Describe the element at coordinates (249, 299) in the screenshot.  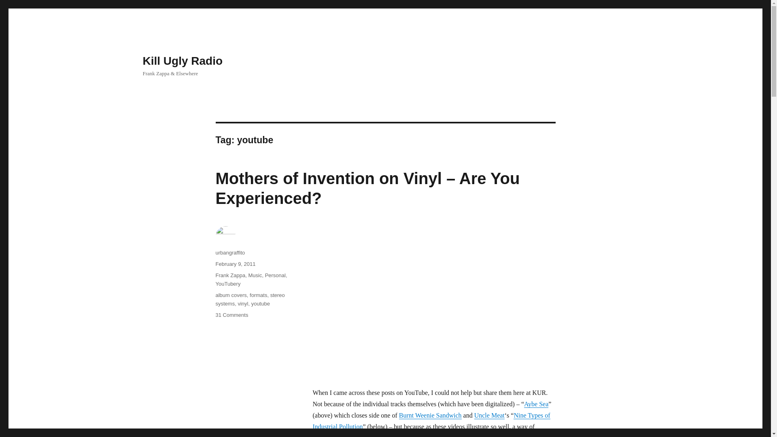
I see `stereo systems` at that location.